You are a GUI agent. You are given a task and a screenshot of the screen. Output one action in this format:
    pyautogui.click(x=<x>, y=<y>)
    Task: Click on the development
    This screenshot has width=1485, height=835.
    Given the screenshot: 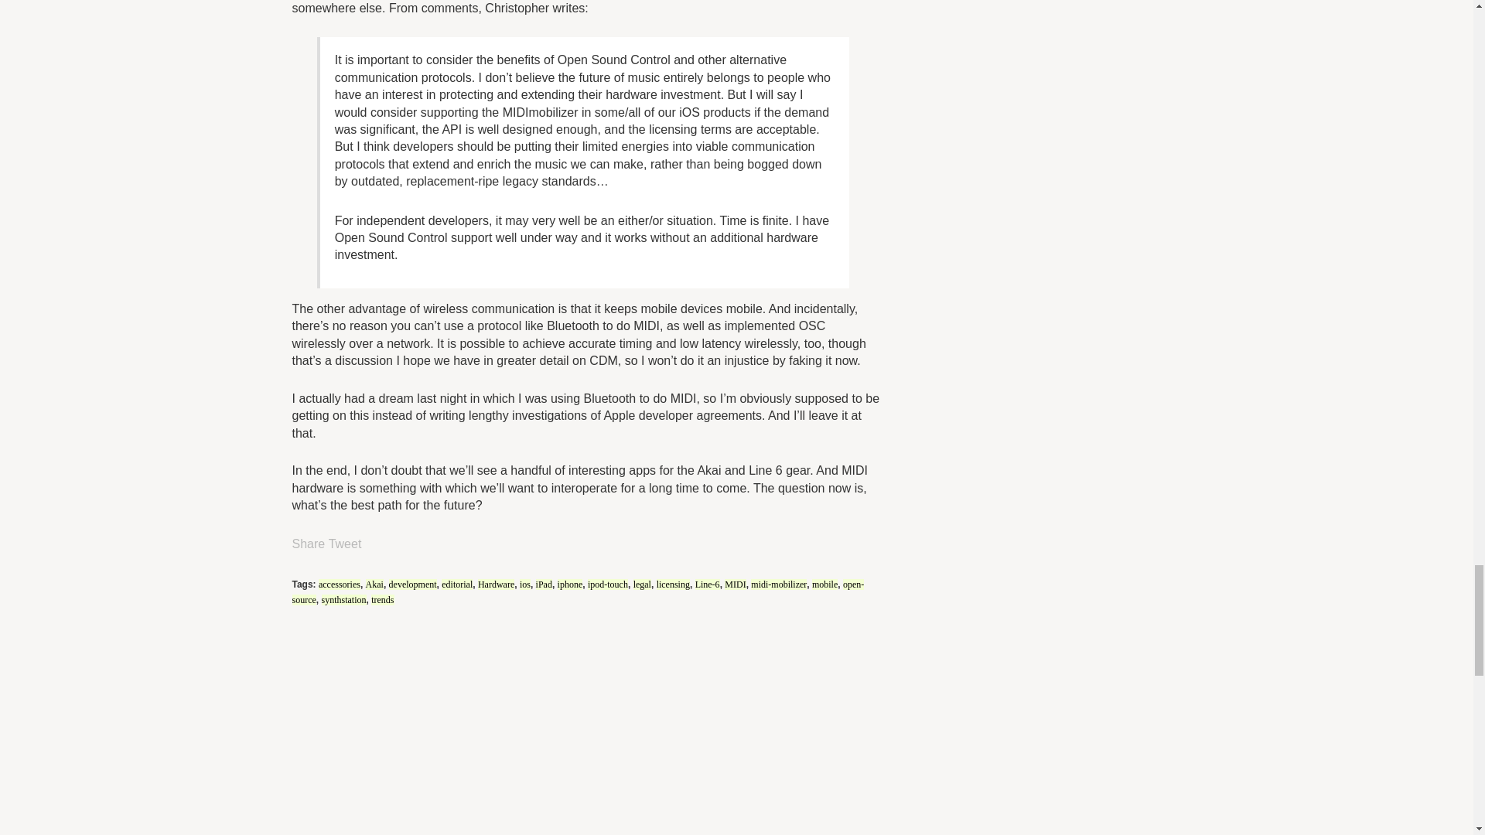 What is the action you would take?
    pyautogui.click(x=413, y=584)
    